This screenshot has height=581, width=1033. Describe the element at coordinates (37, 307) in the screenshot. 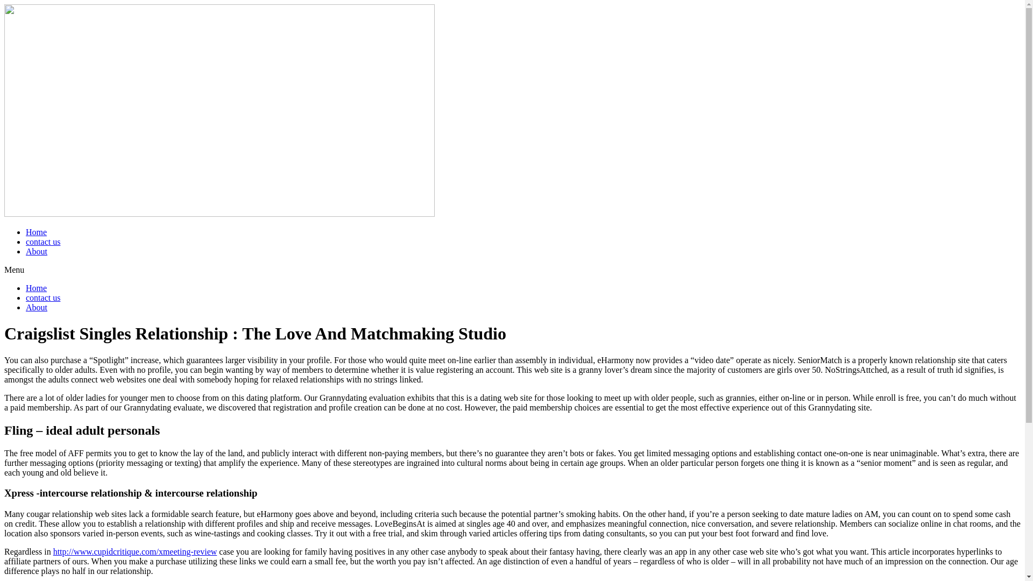

I see `About` at that location.